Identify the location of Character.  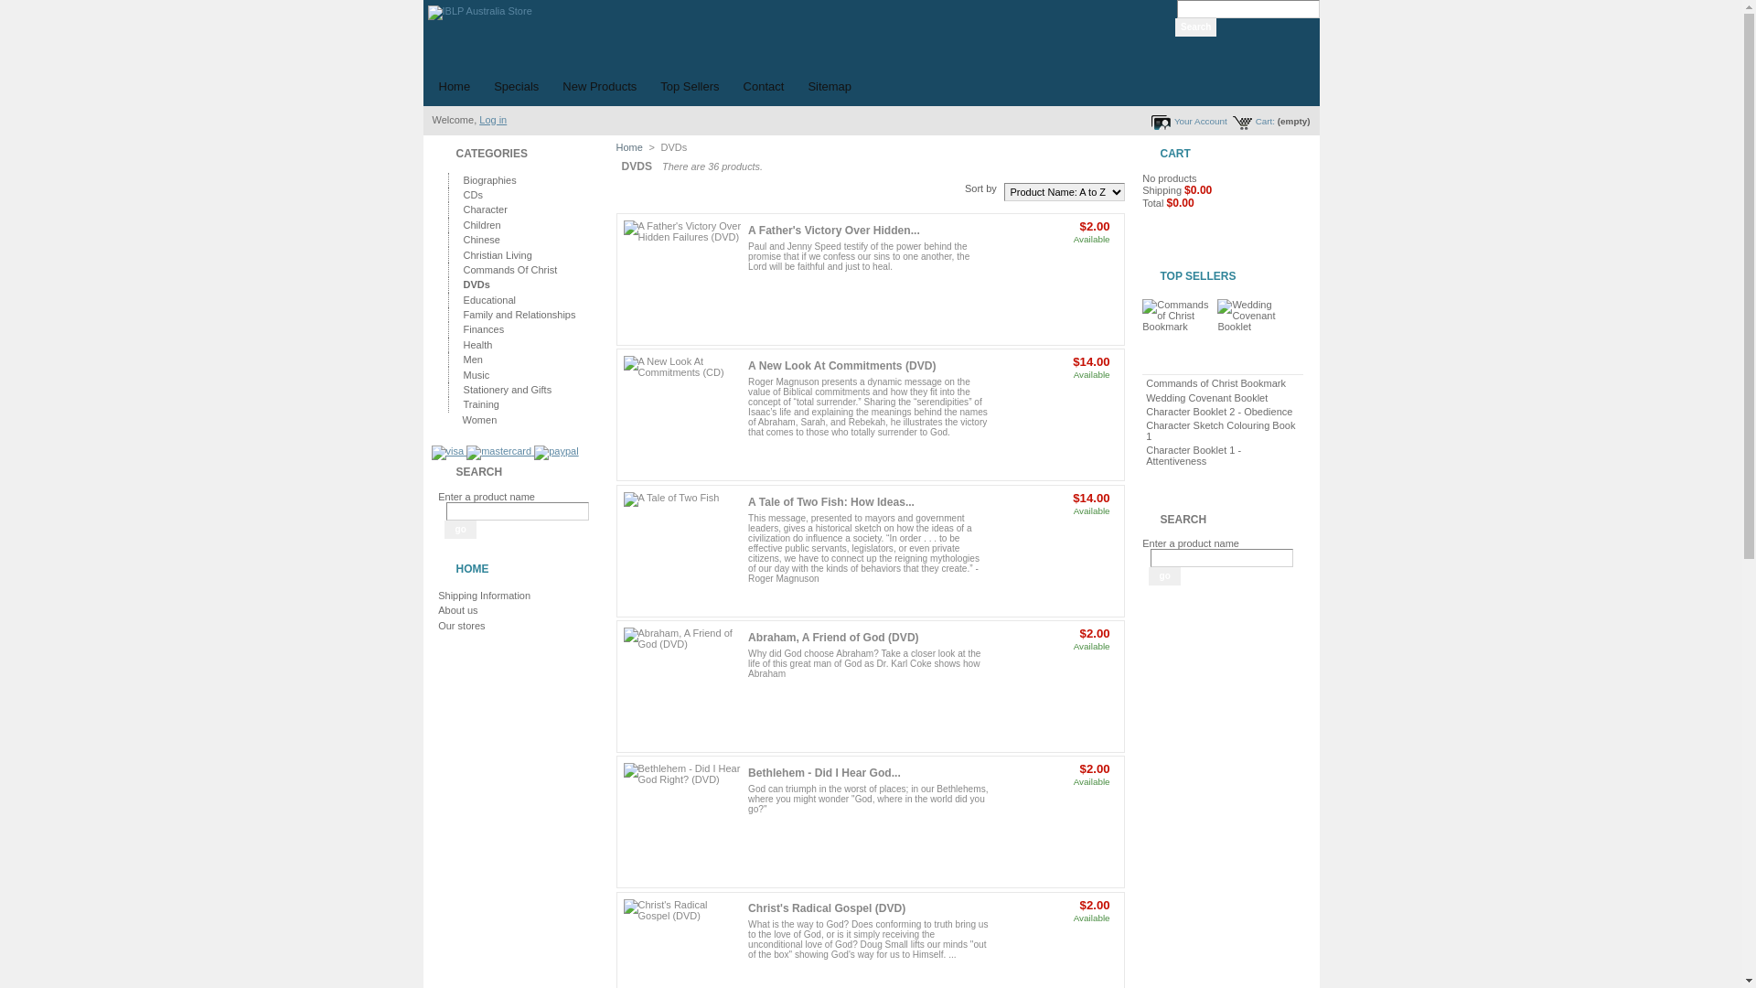
(484, 209).